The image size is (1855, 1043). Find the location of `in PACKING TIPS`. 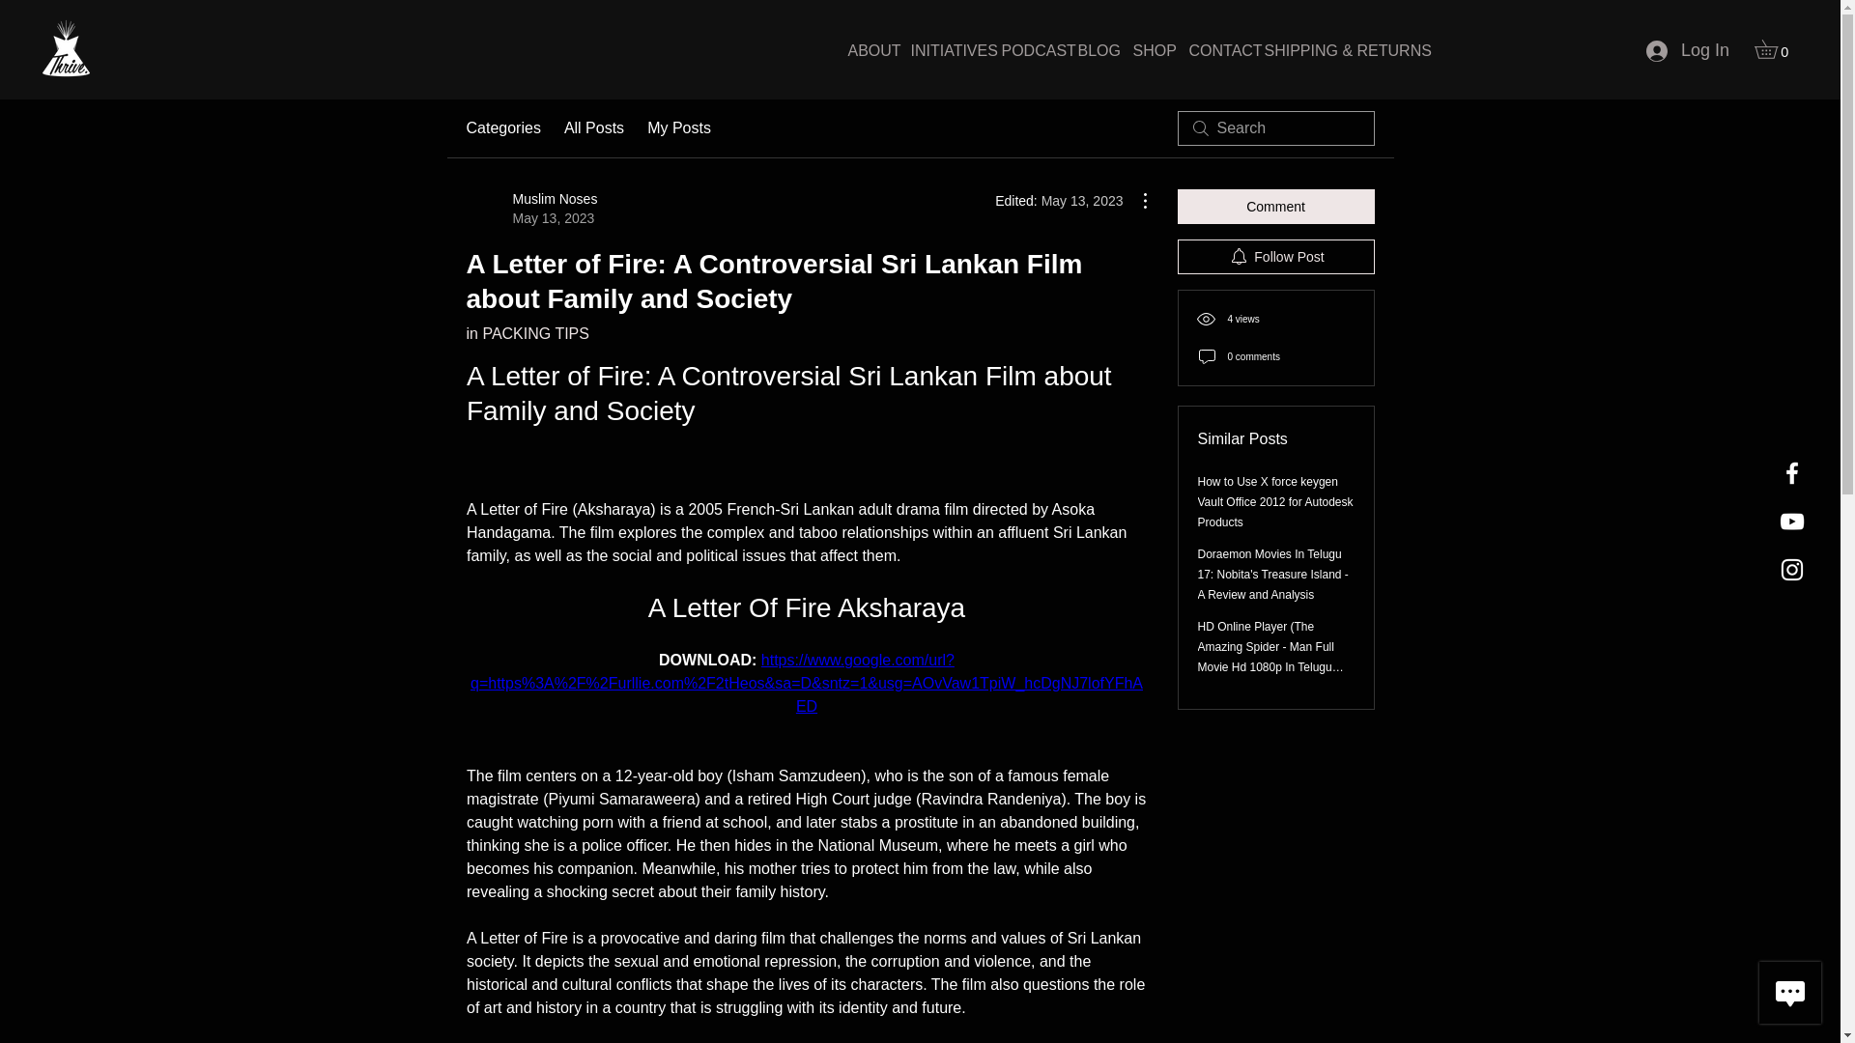

in PACKING TIPS is located at coordinates (531, 209).